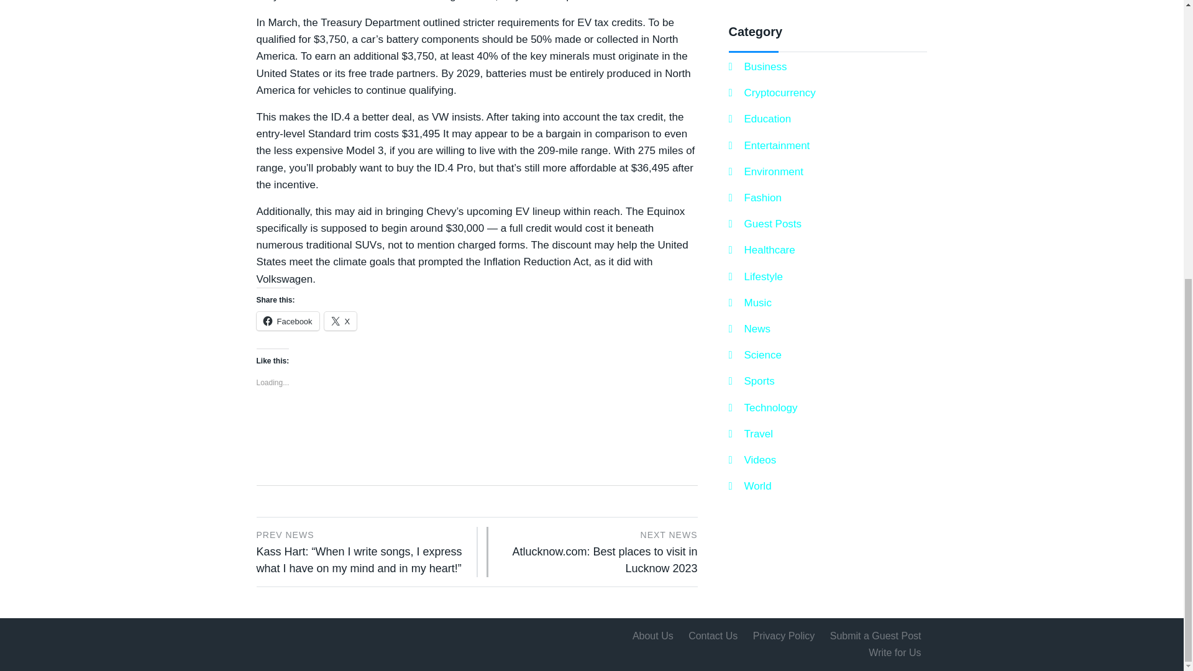  I want to click on Guest Posts, so click(764, 224).